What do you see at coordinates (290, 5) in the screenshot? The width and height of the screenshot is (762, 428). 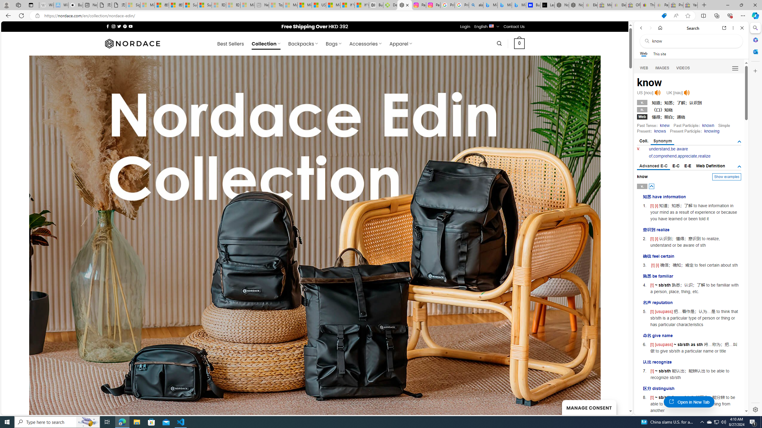 I see `Marine life - MSN - Sleeping` at bounding box center [290, 5].